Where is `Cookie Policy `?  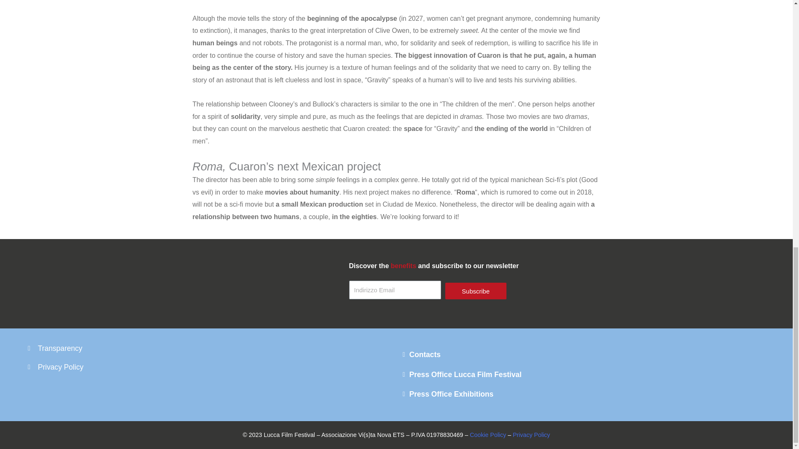 Cookie Policy  is located at coordinates (488, 435).